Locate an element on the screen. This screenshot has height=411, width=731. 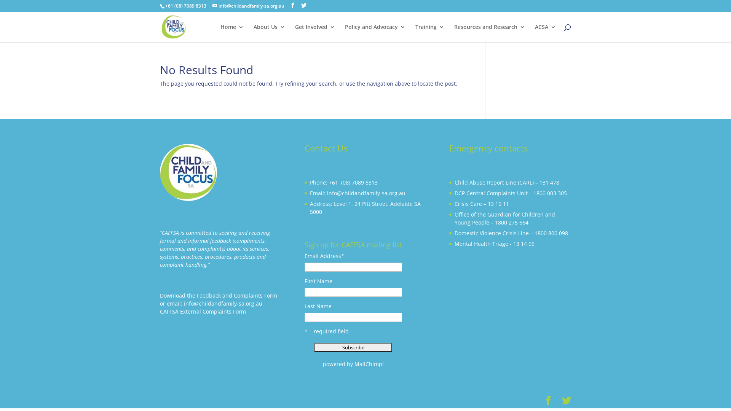
13 14 65 is located at coordinates (524, 244).